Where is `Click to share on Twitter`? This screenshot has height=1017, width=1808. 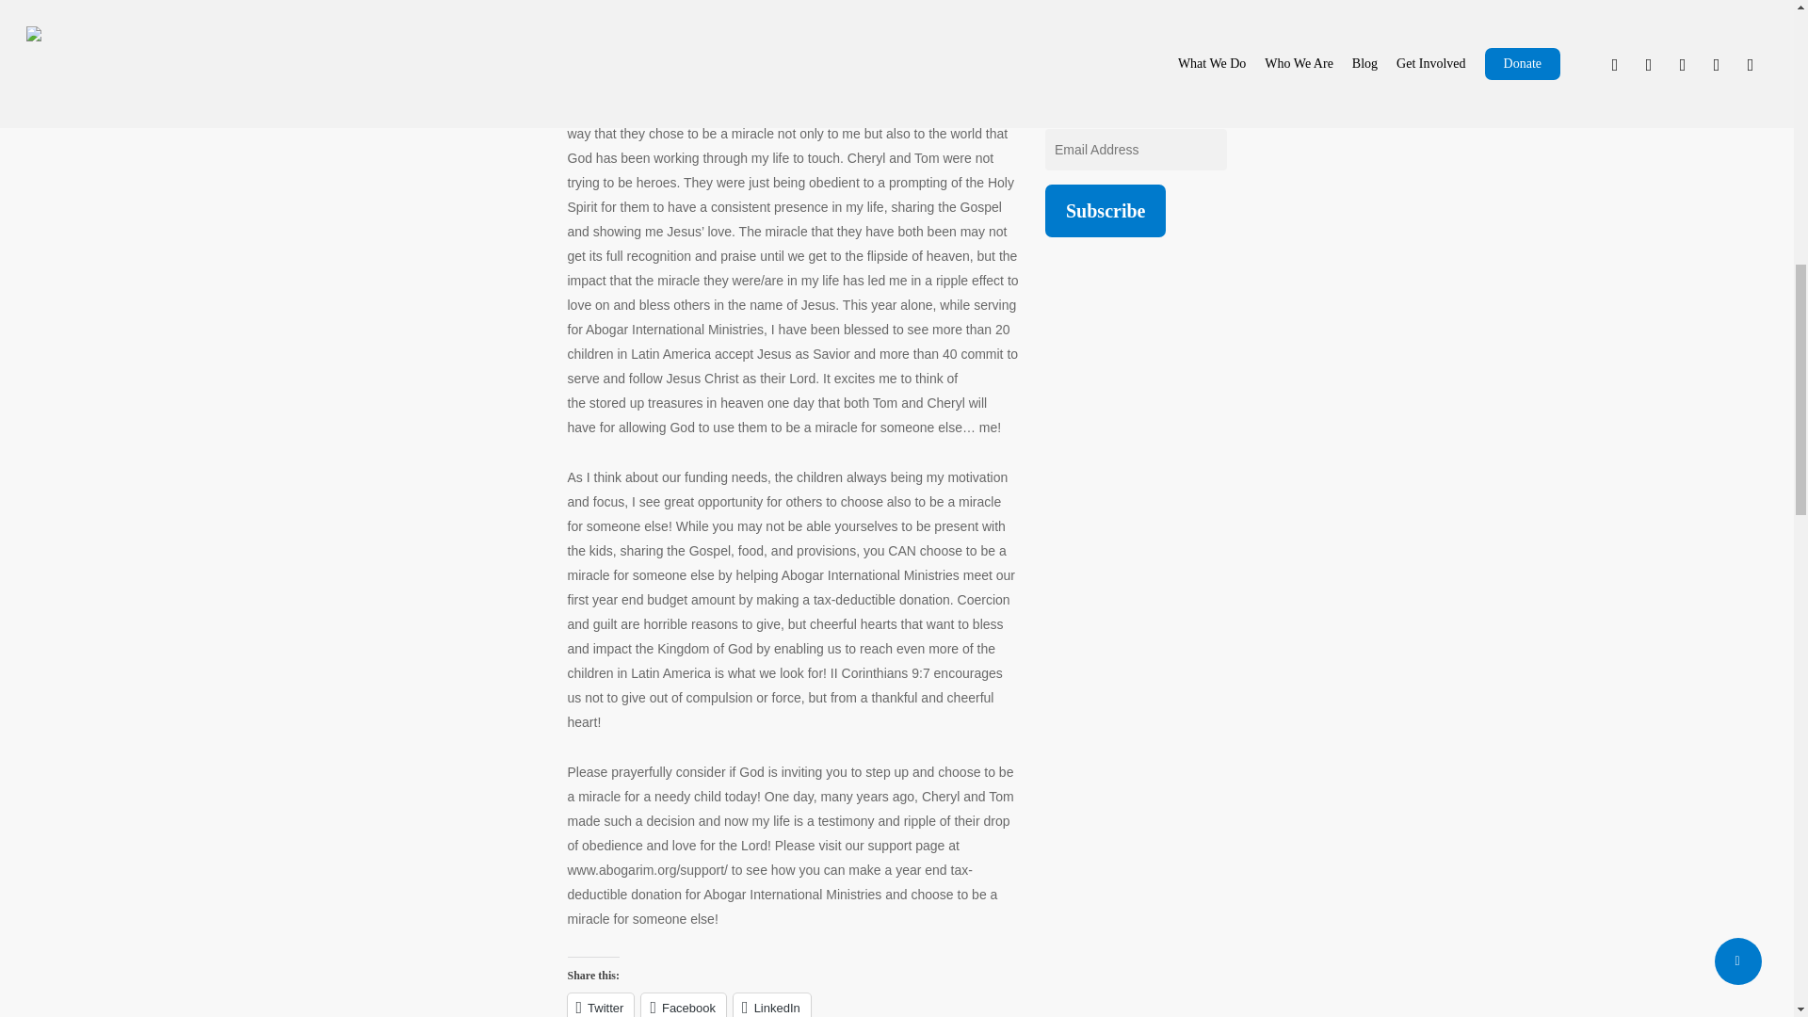
Click to share on Twitter is located at coordinates (601, 1006).